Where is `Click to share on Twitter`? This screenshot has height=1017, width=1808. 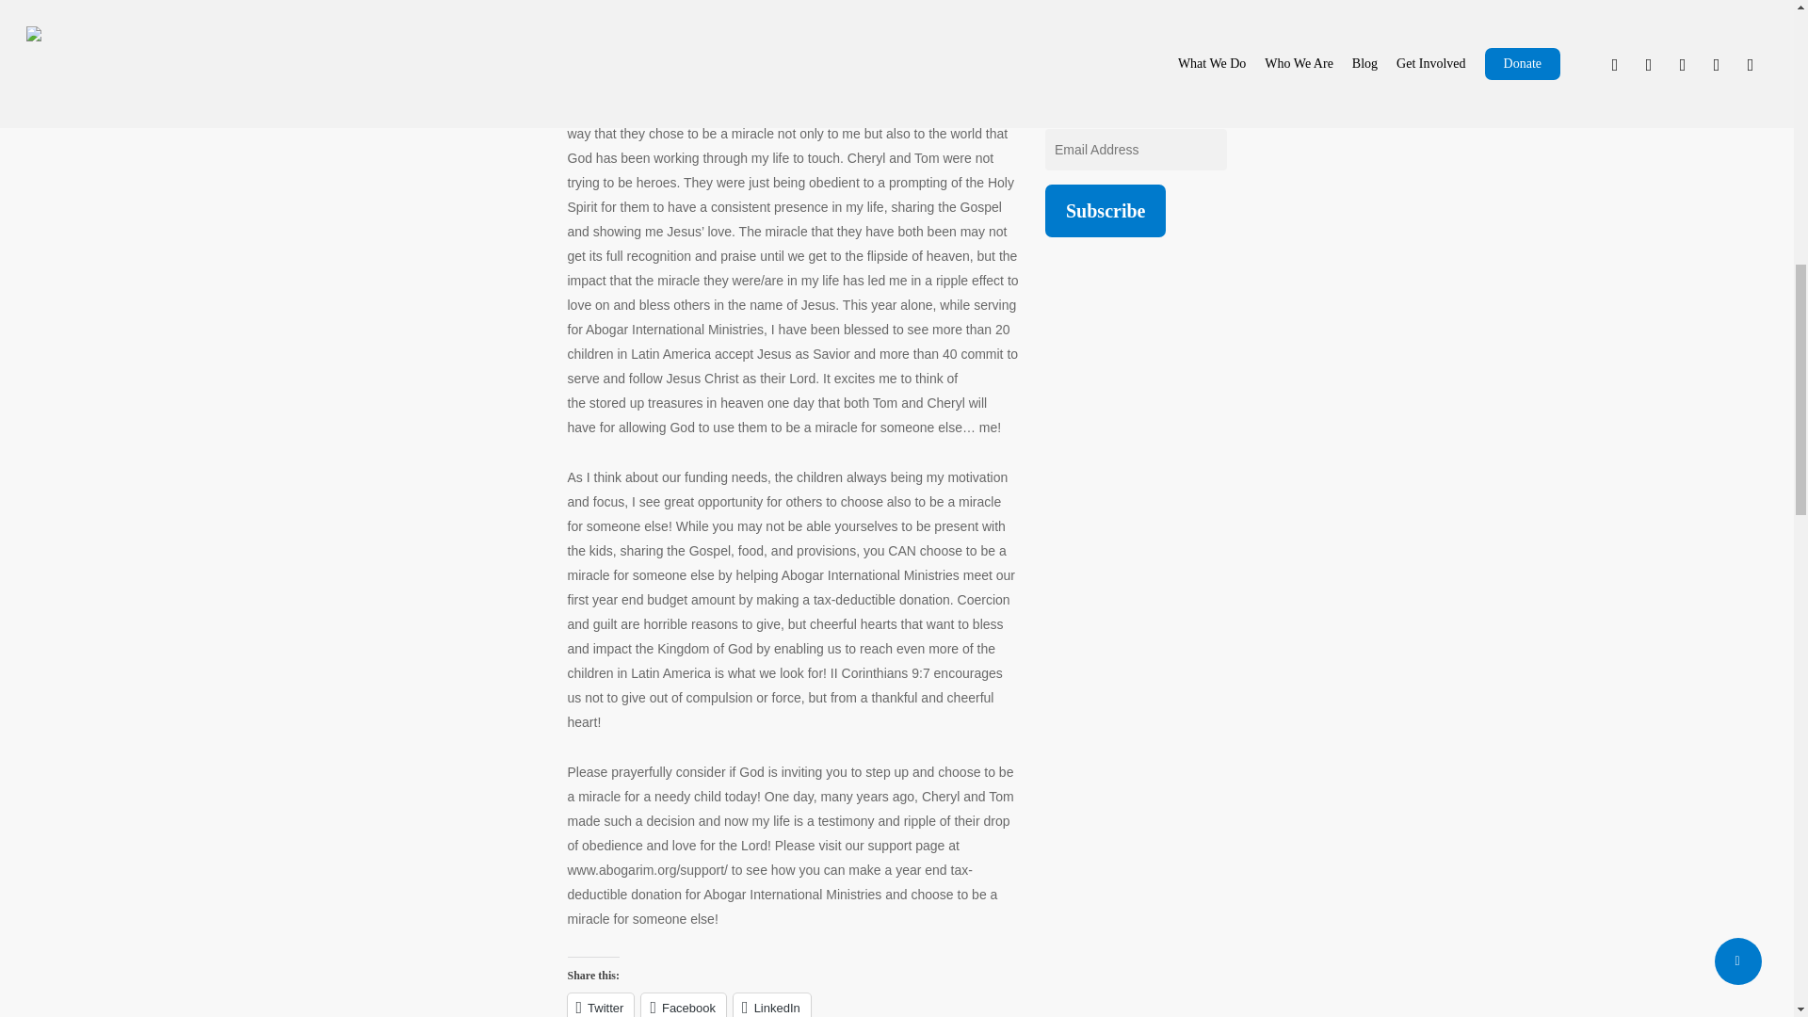
Click to share on Twitter is located at coordinates (601, 1006).